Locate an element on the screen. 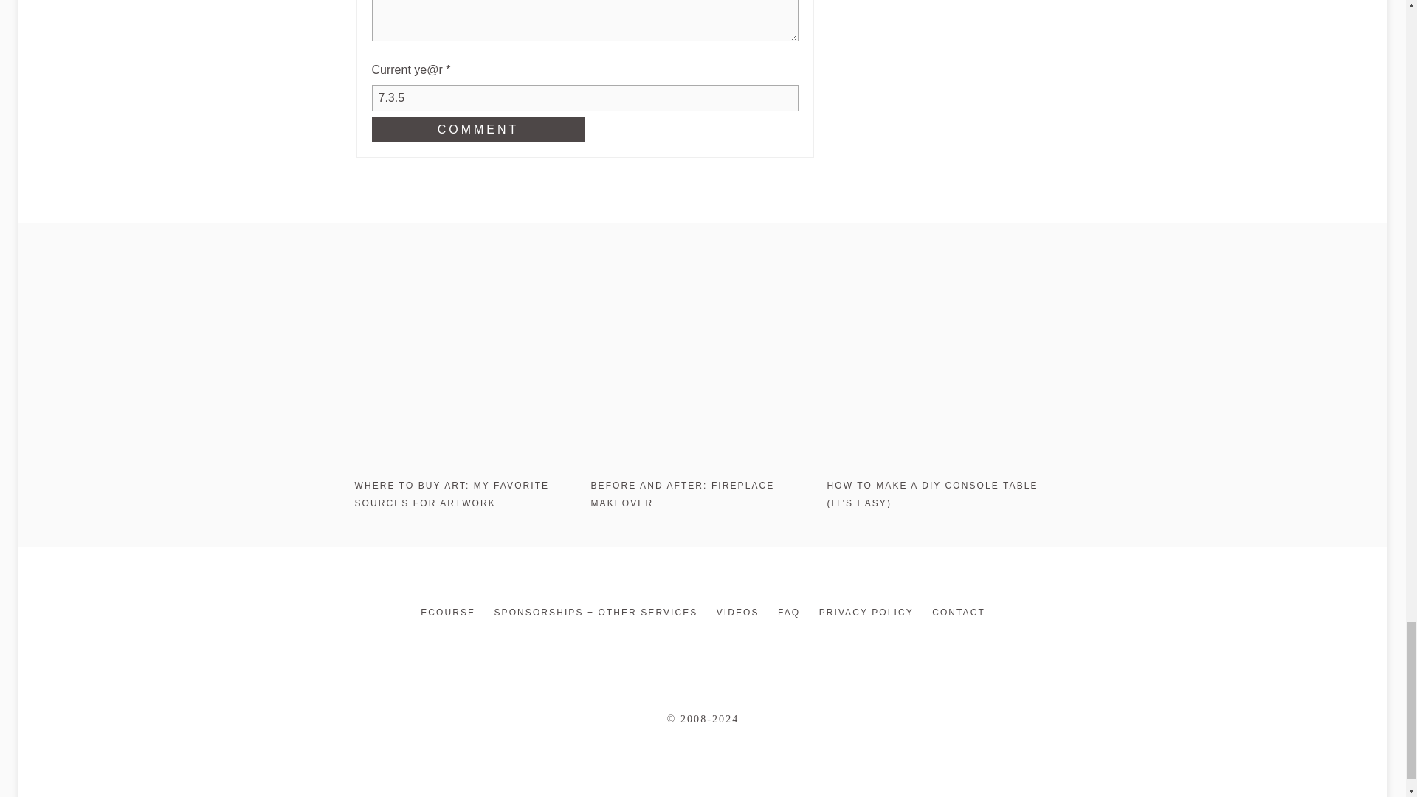 The width and height of the screenshot is (1417, 797). 7.3.5 is located at coordinates (585, 97).